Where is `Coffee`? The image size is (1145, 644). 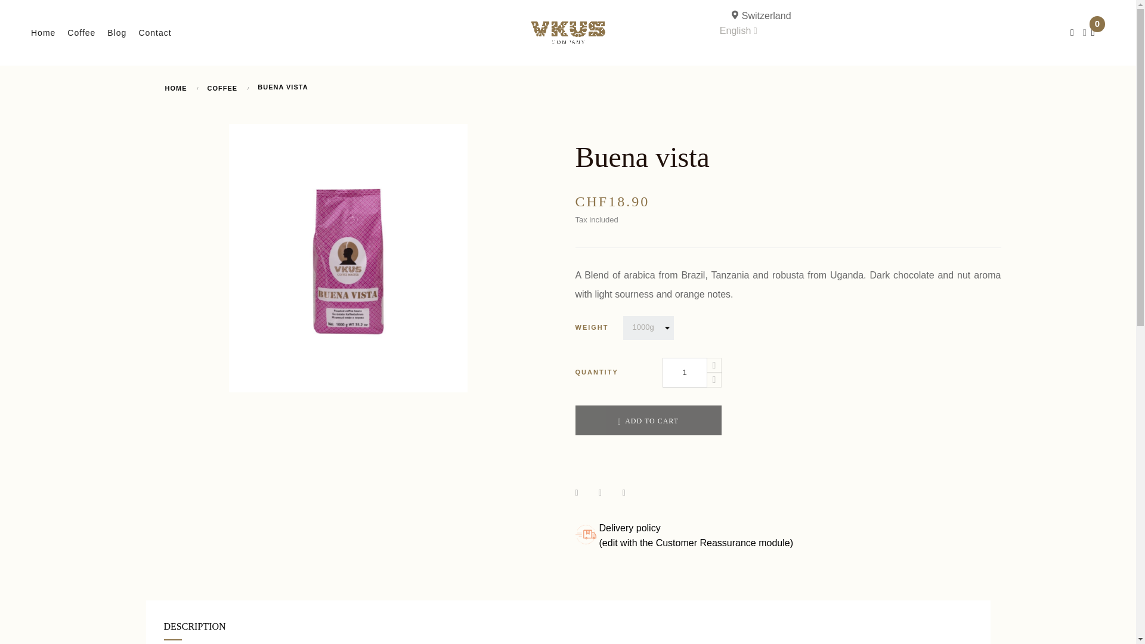
Coffee is located at coordinates (81, 32).